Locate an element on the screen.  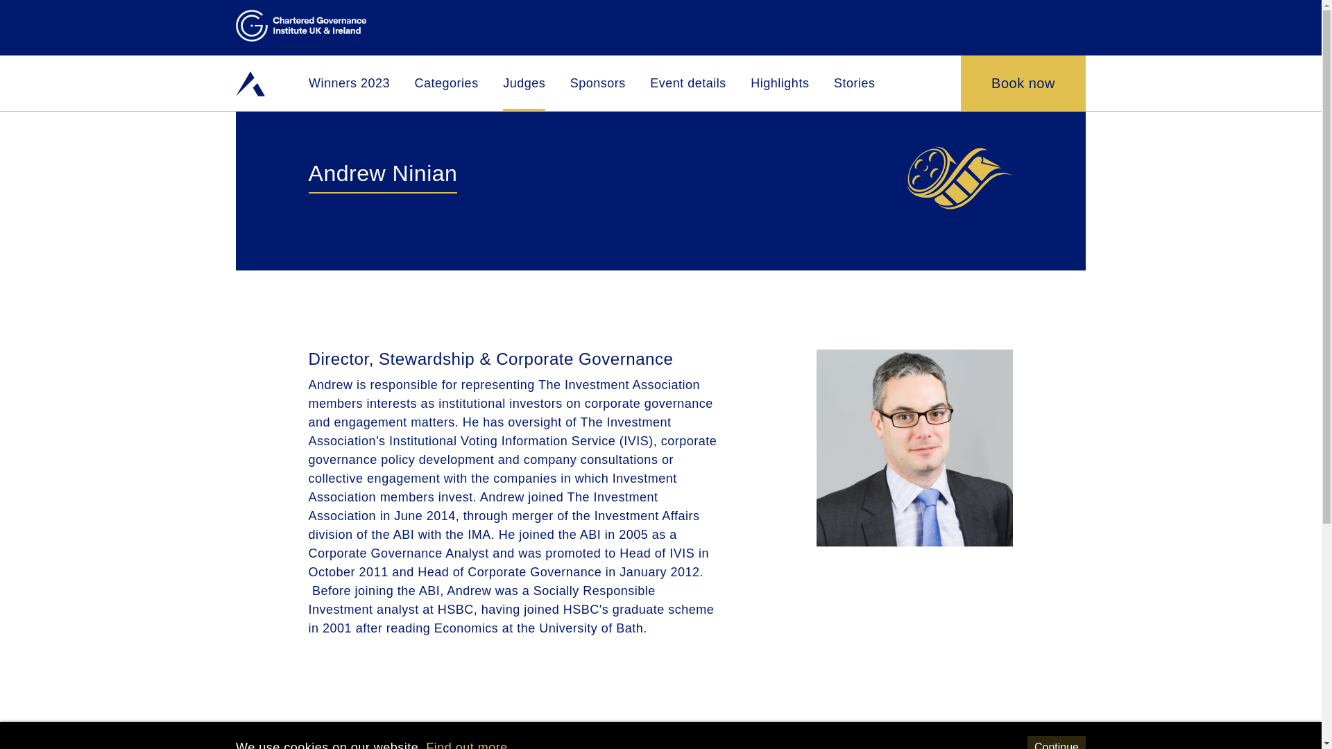
Stories is located at coordinates (854, 83).